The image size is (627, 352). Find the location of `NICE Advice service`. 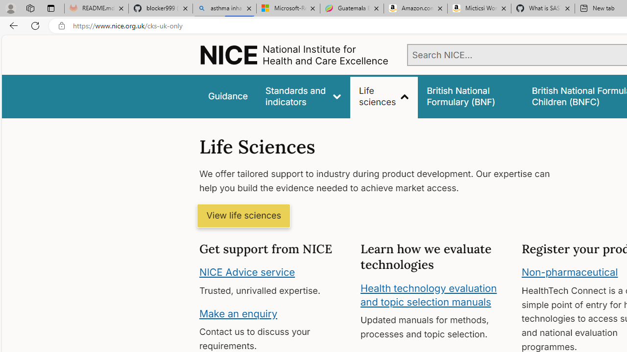

NICE Advice service is located at coordinates (247, 272).